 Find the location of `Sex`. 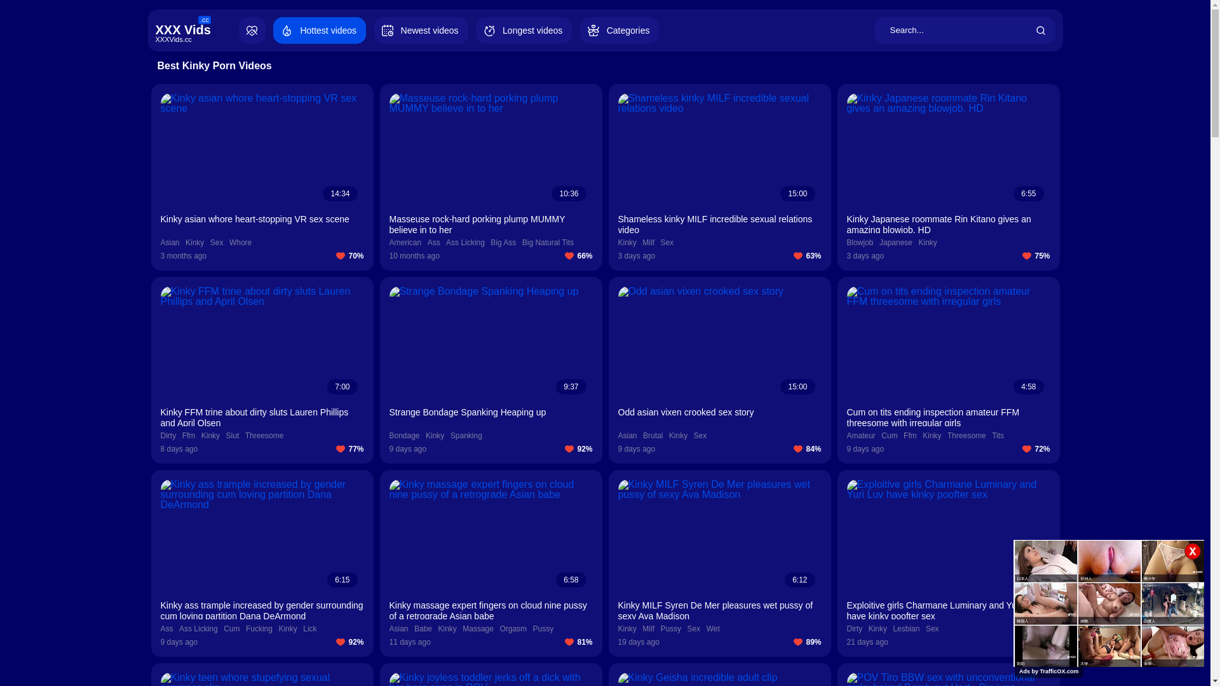

Sex is located at coordinates (933, 629).